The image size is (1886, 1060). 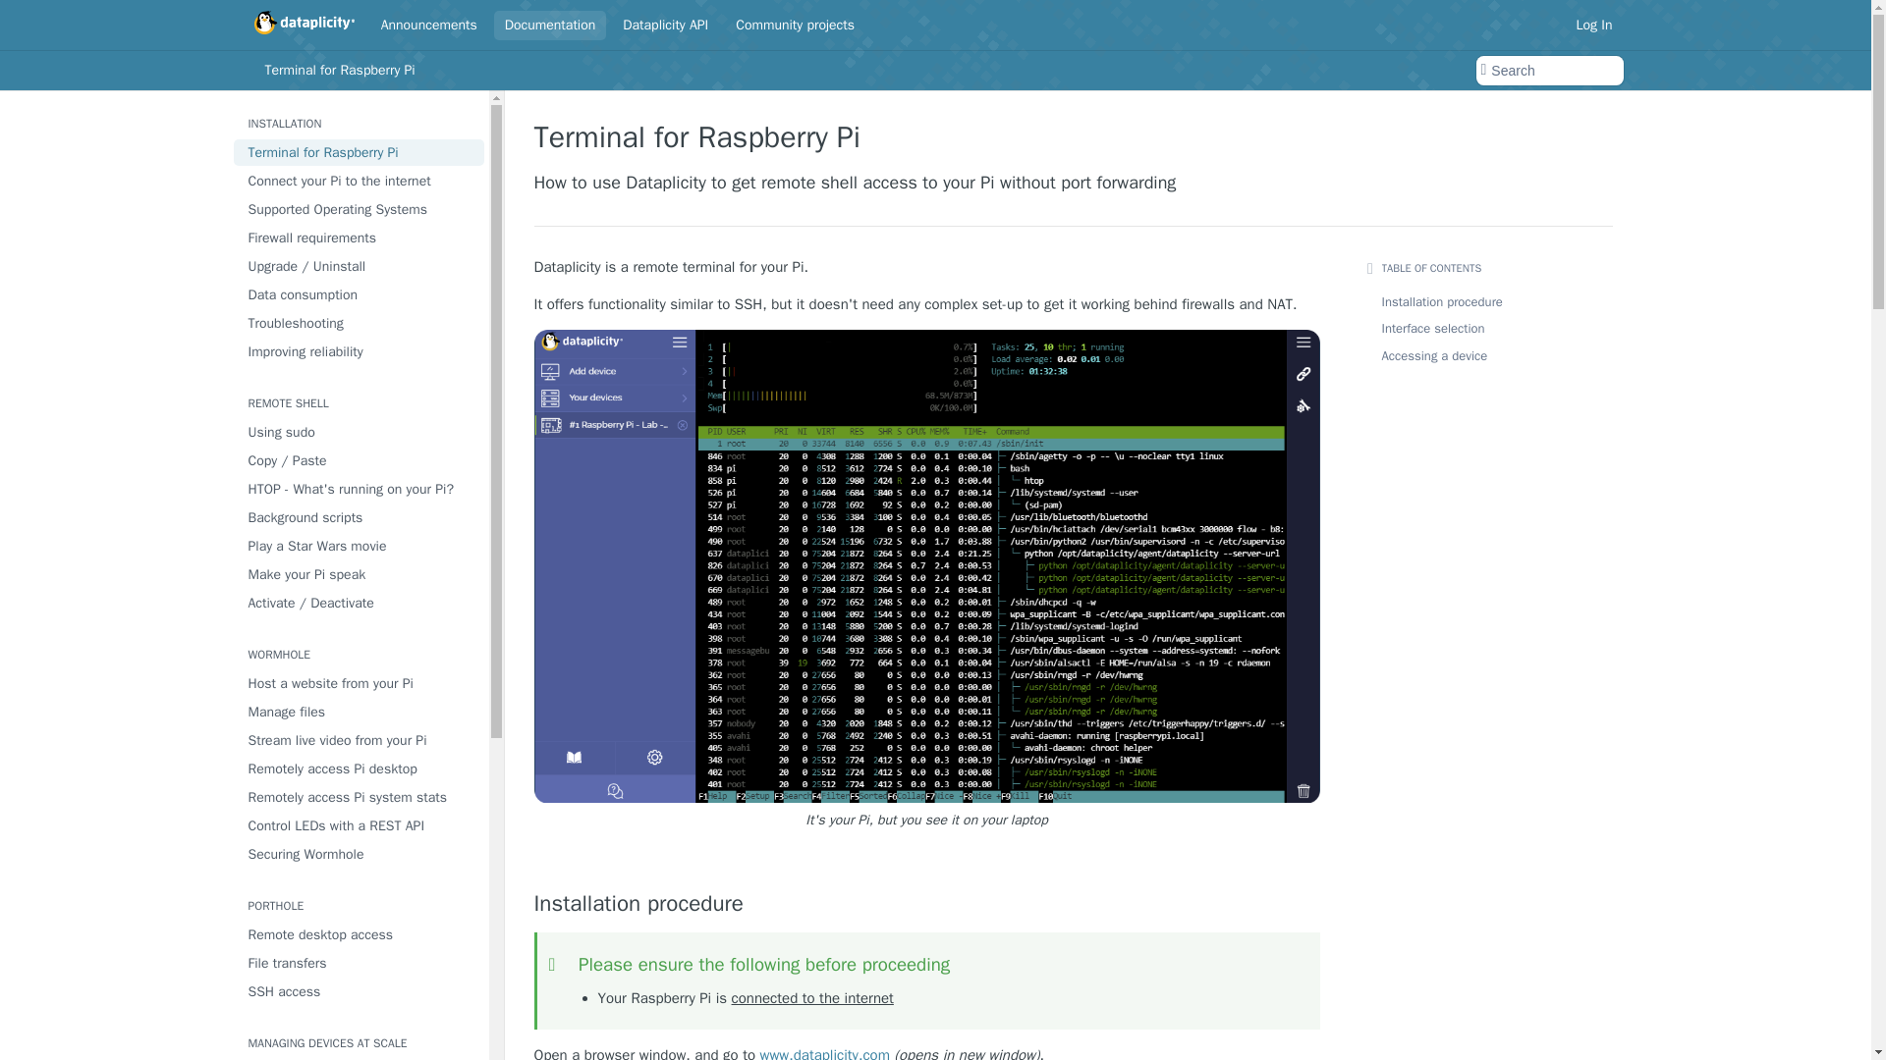 I want to click on Manage files, so click(x=360, y=711).